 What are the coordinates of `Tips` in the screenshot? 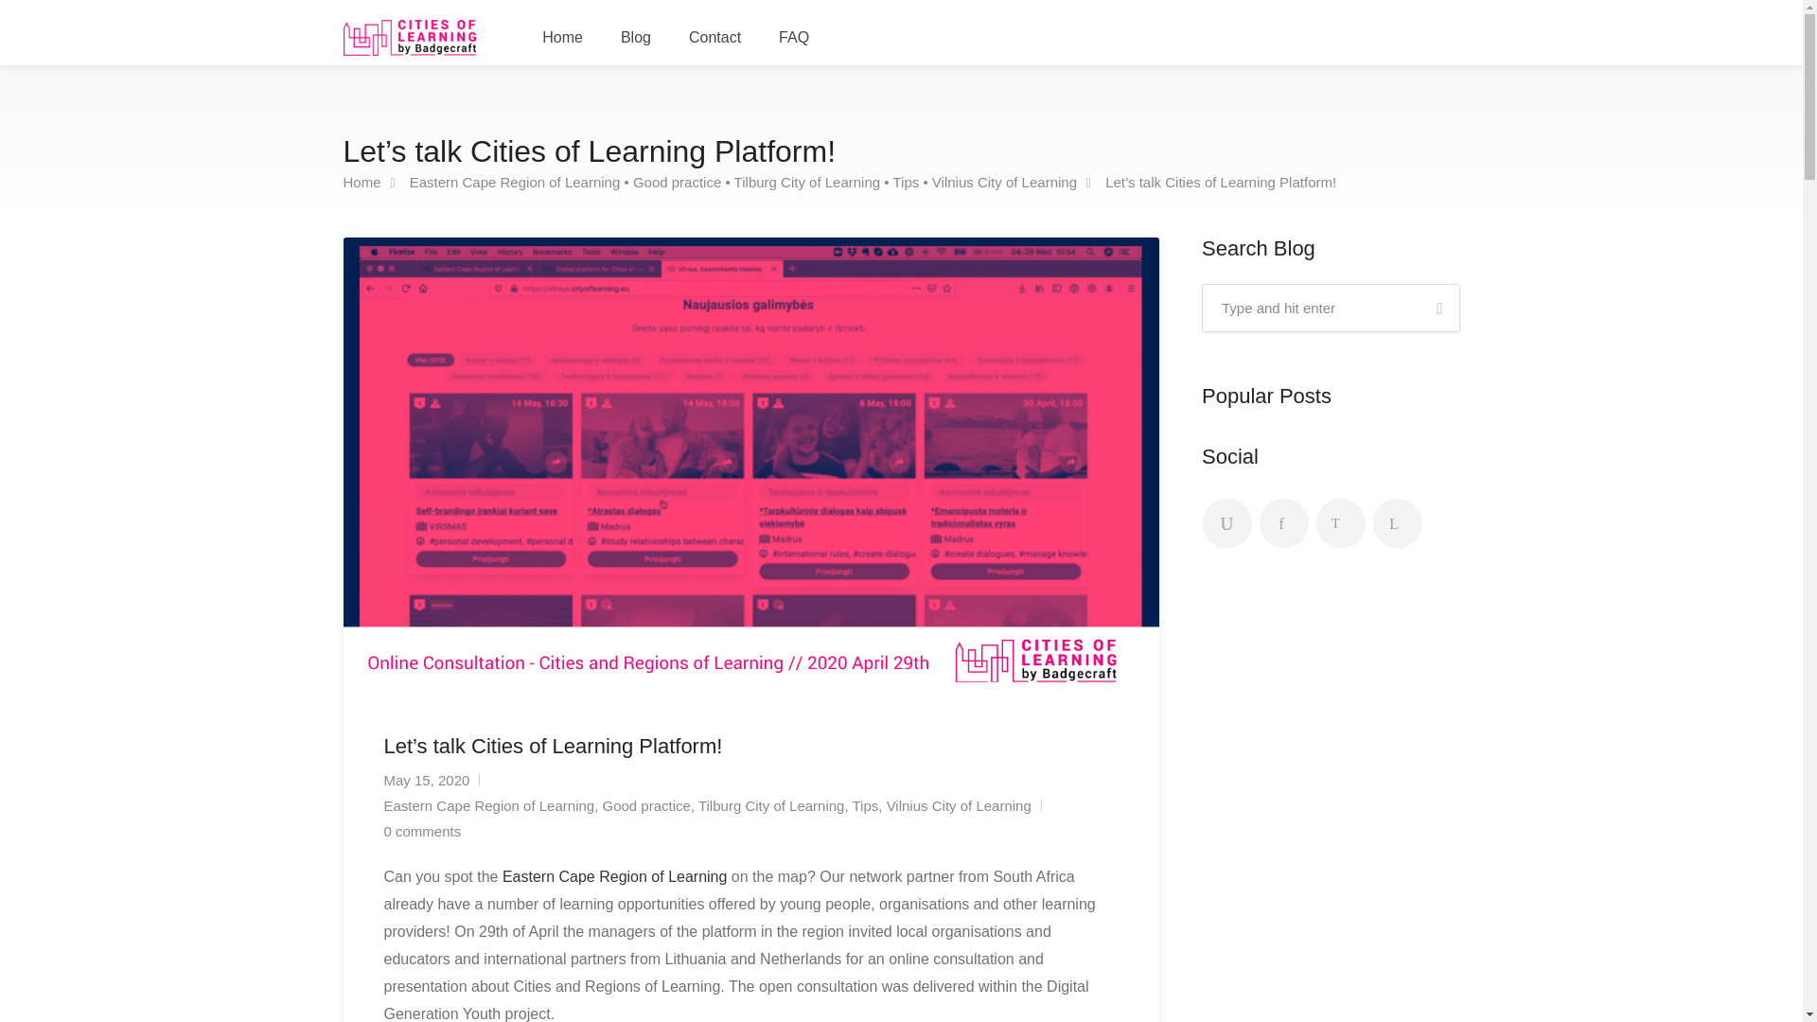 It's located at (905, 182).